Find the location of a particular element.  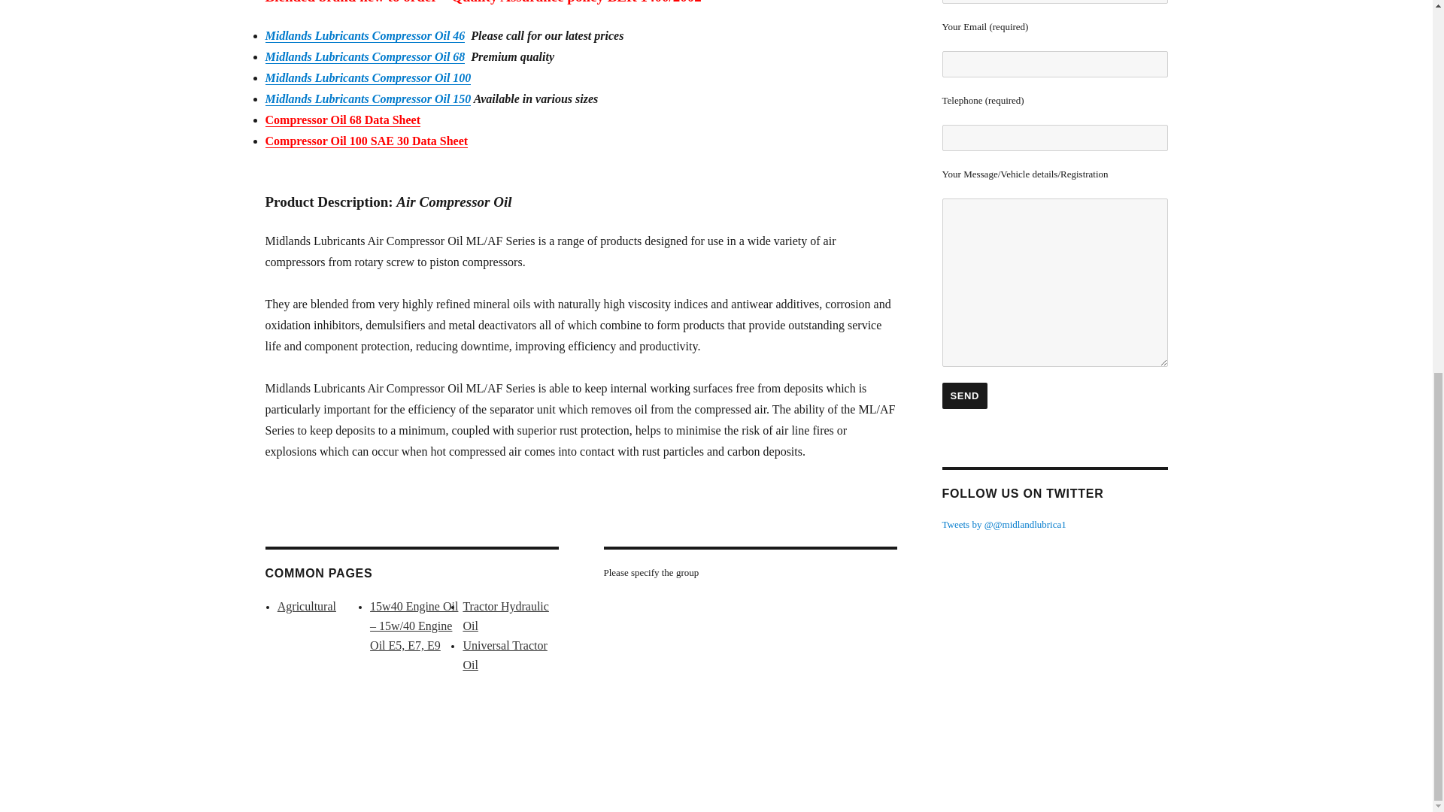

Send is located at coordinates (964, 395).